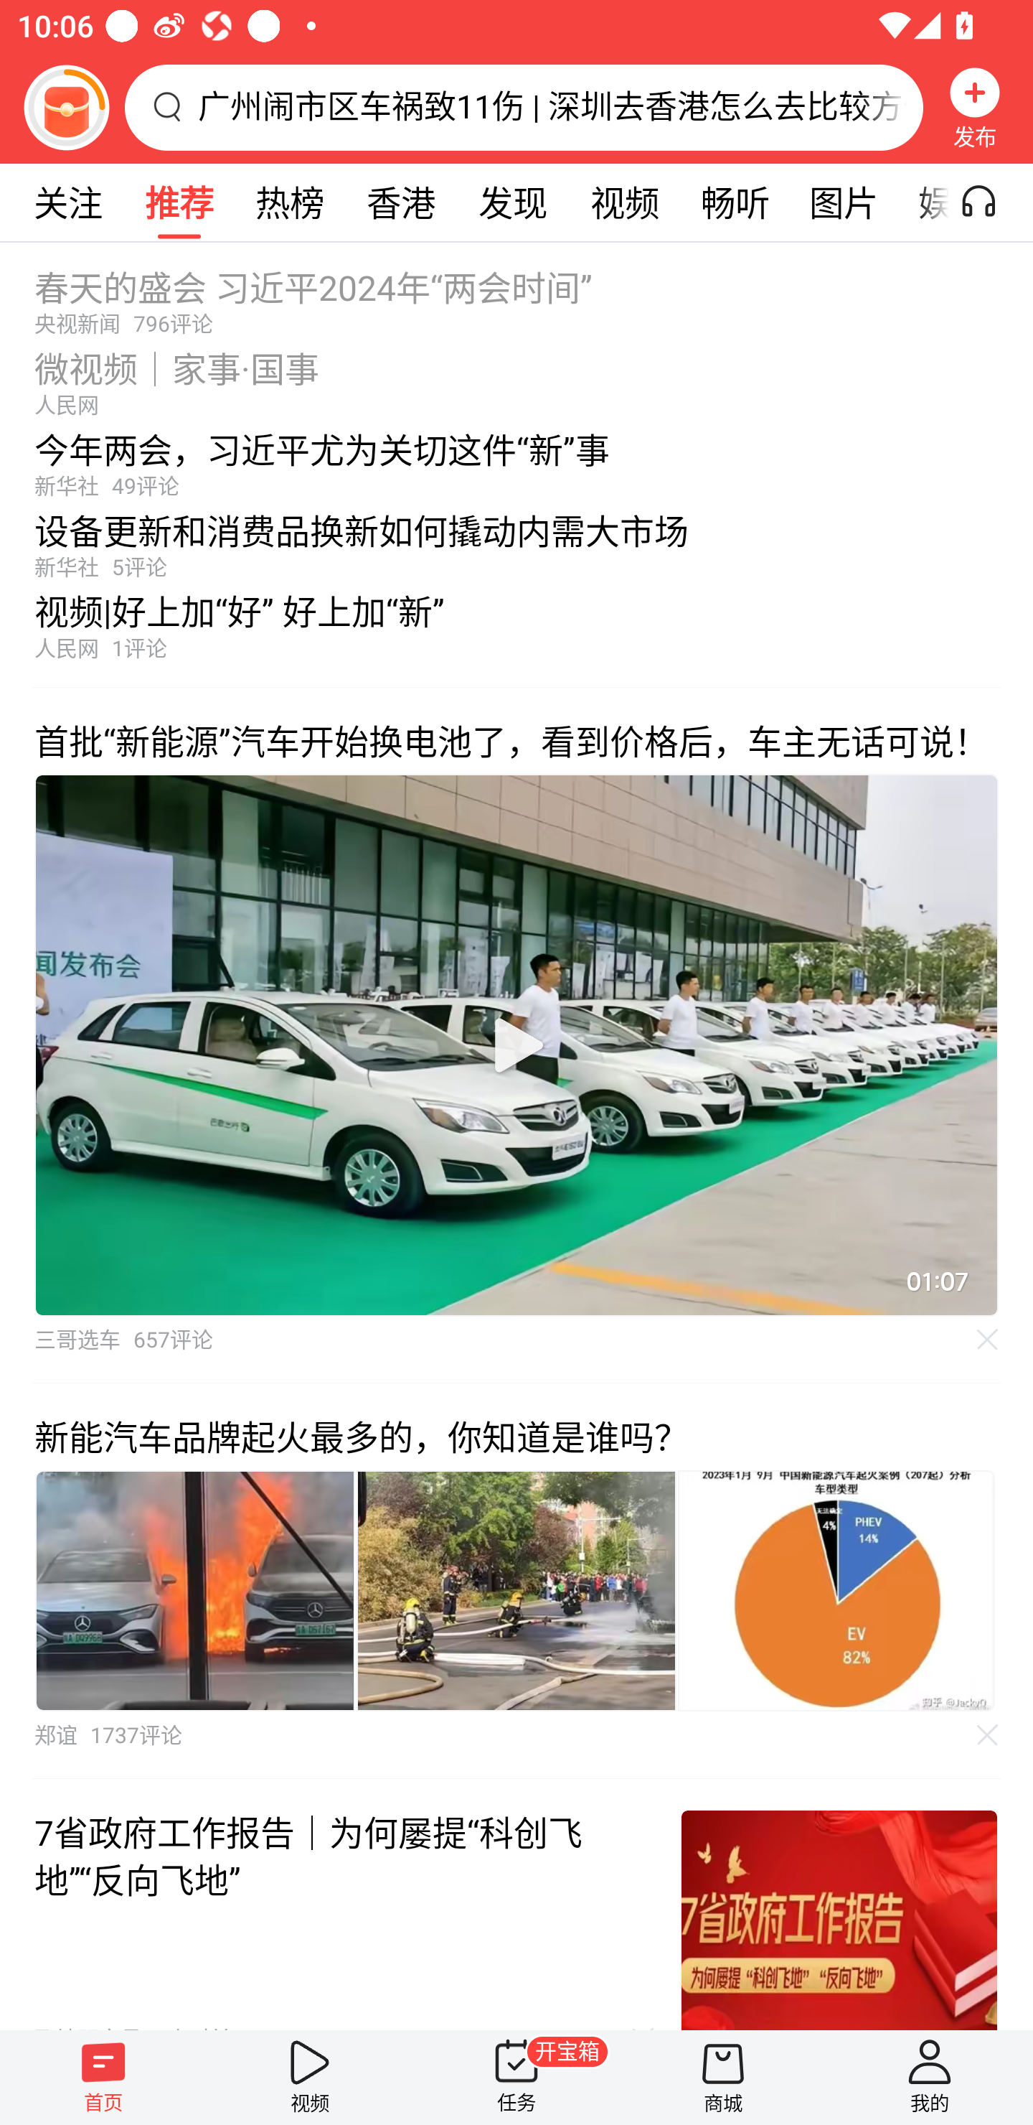 Image resolution: width=1033 pixels, height=2125 pixels. I want to click on 听一听开关, so click(991, 202).